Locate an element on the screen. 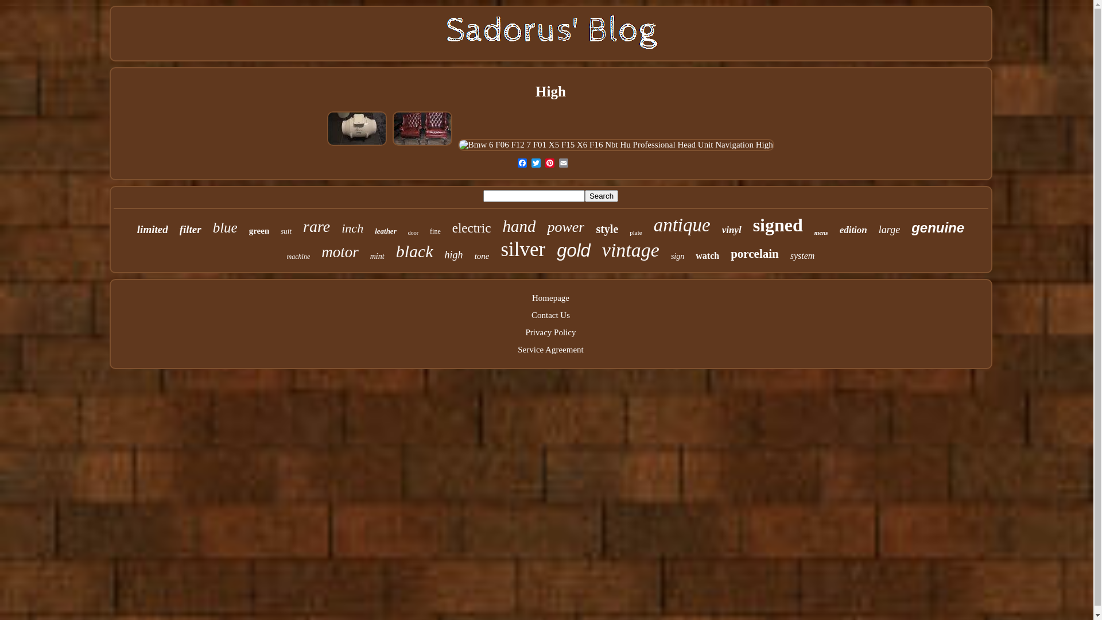 Image resolution: width=1102 pixels, height=620 pixels. system is located at coordinates (802, 255).